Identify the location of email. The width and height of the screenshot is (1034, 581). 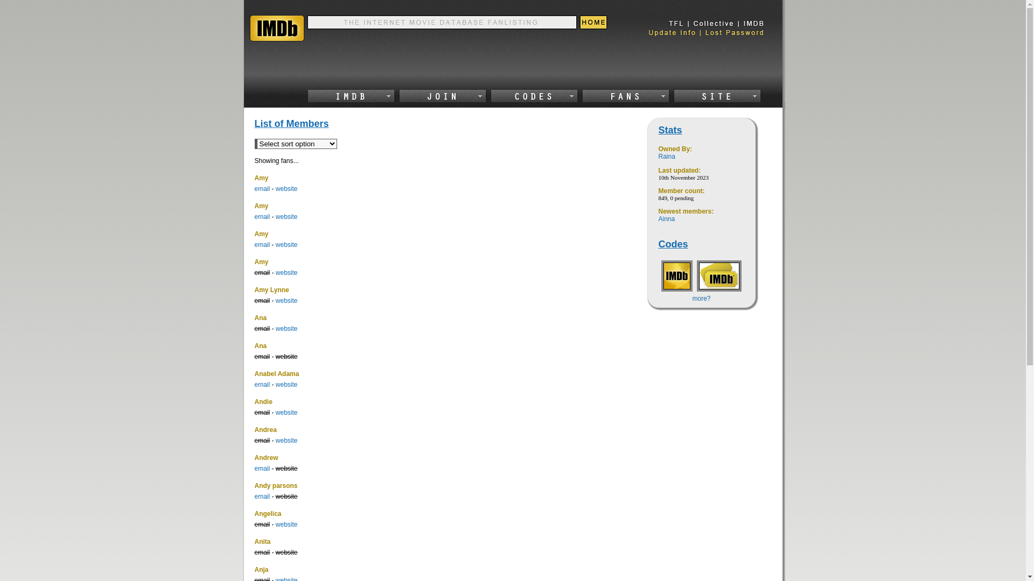
(262, 385).